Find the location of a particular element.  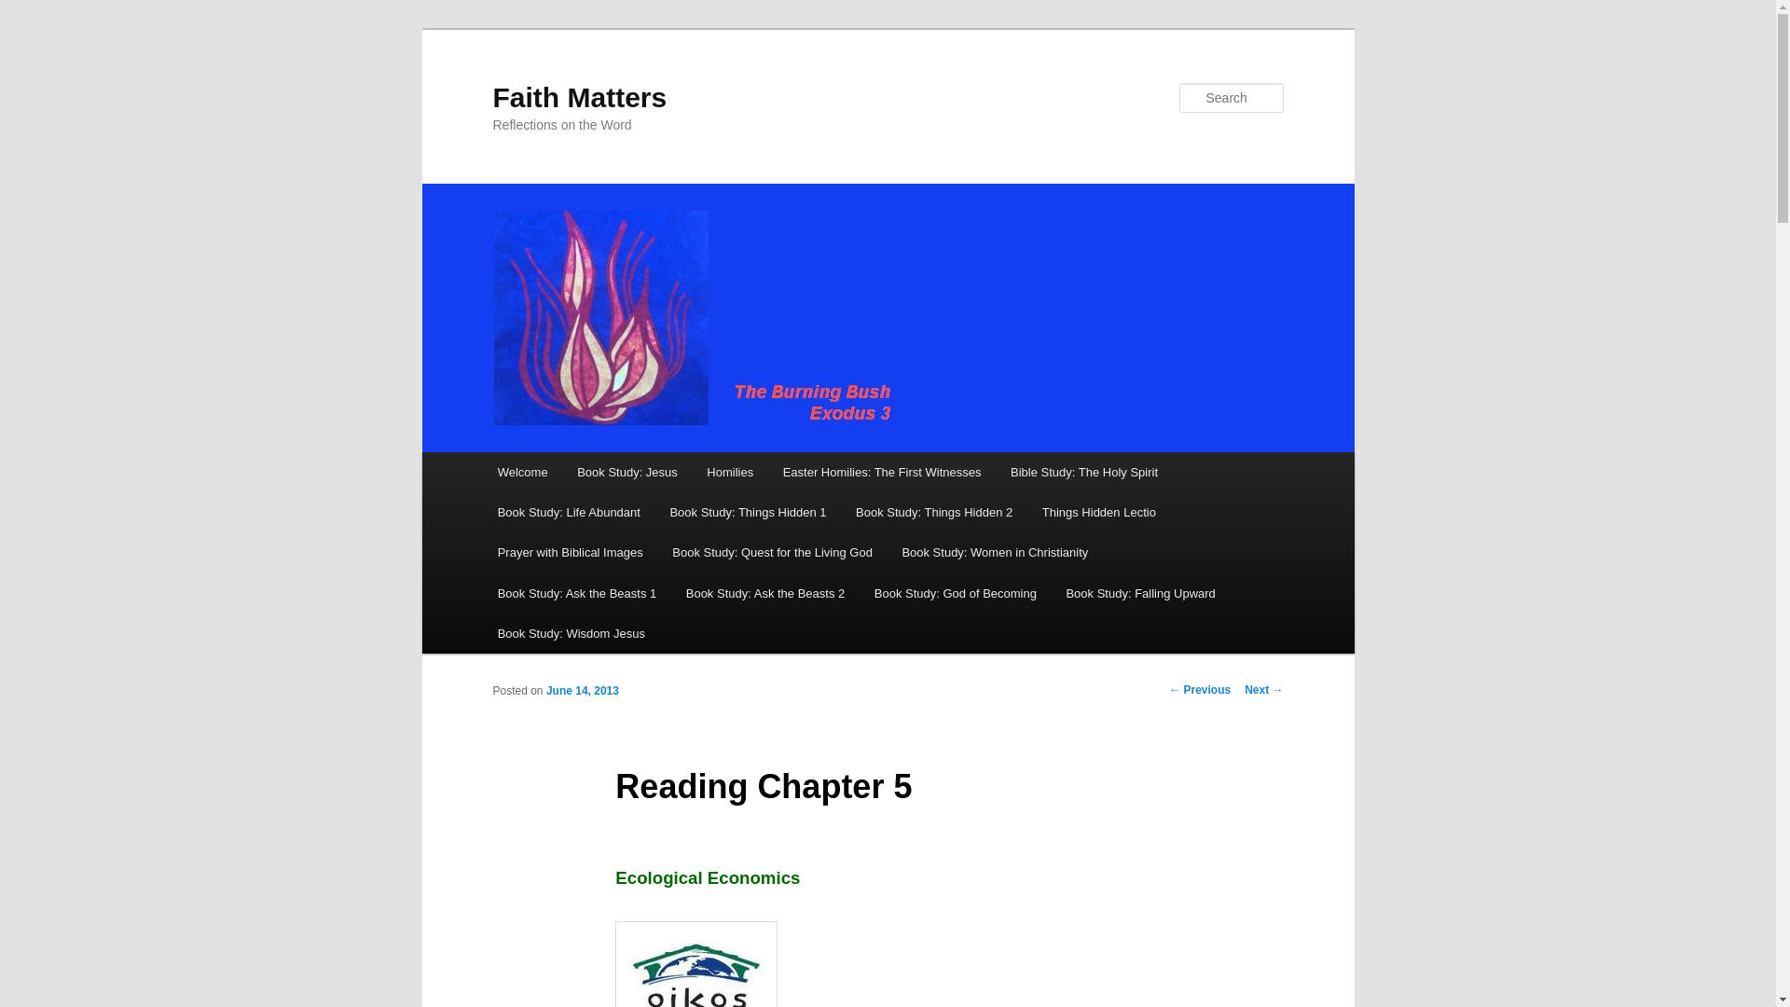

Book Study: Jesus is located at coordinates (626, 472).